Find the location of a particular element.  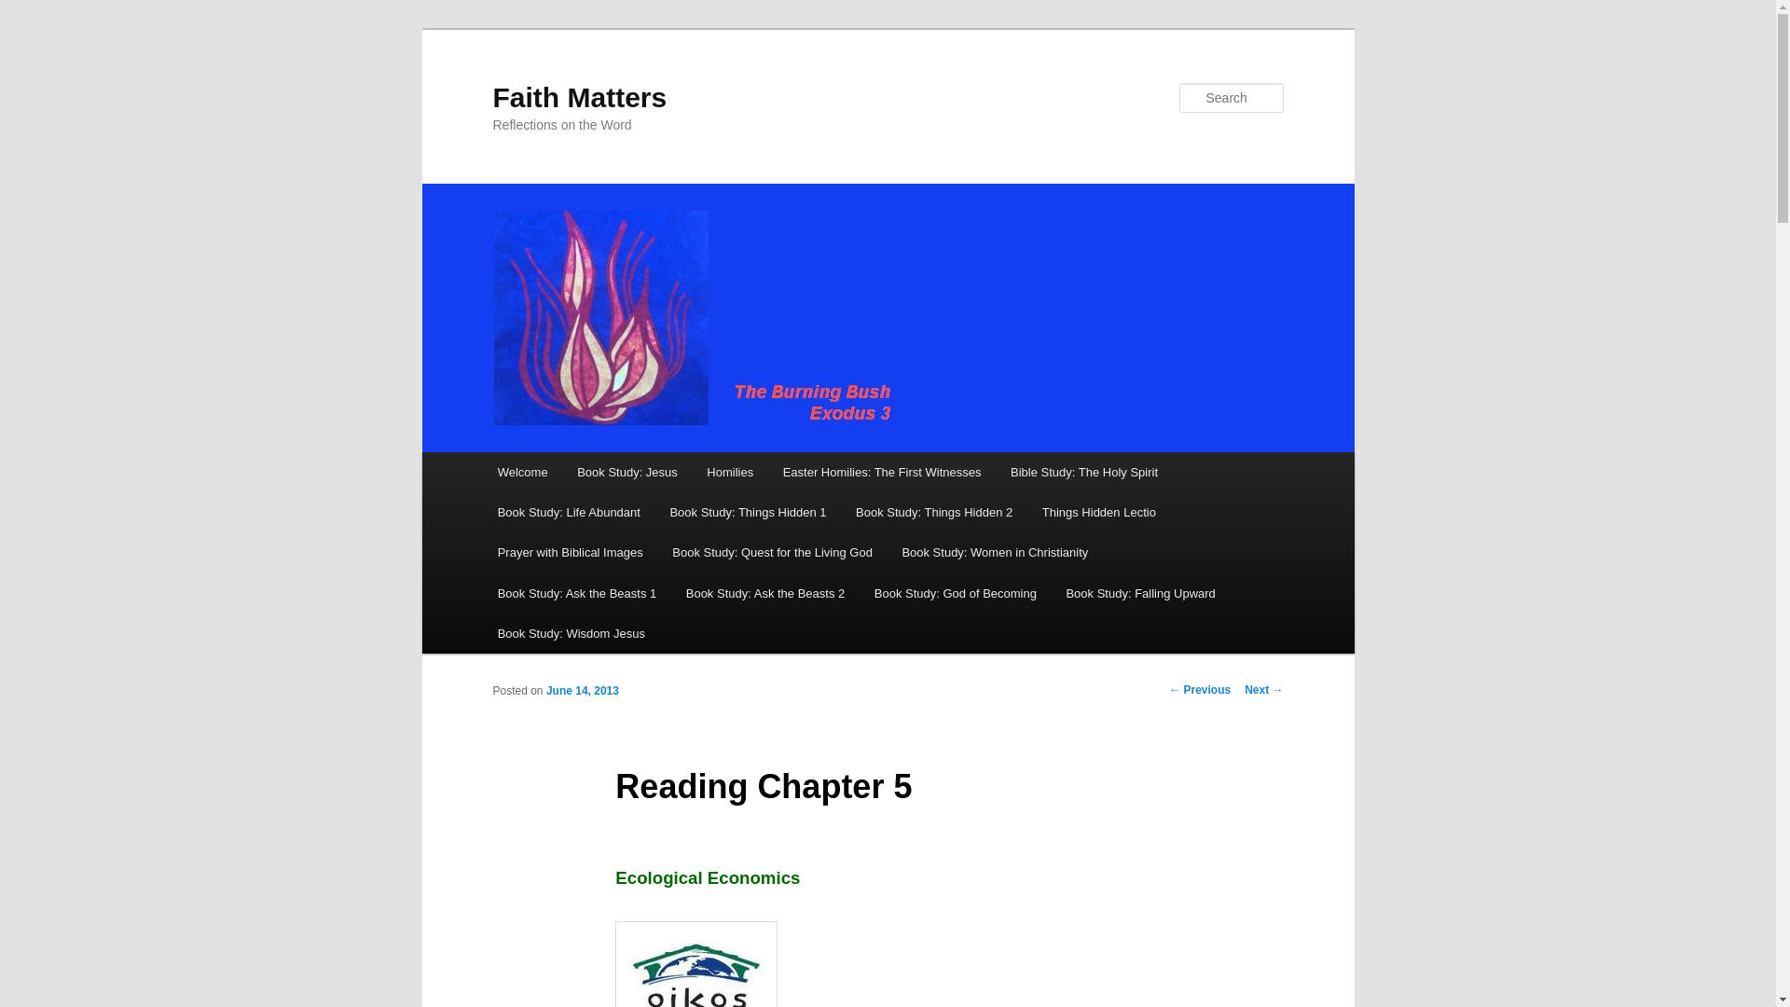

Book Study: Jesus is located at coordinates (626, 472).